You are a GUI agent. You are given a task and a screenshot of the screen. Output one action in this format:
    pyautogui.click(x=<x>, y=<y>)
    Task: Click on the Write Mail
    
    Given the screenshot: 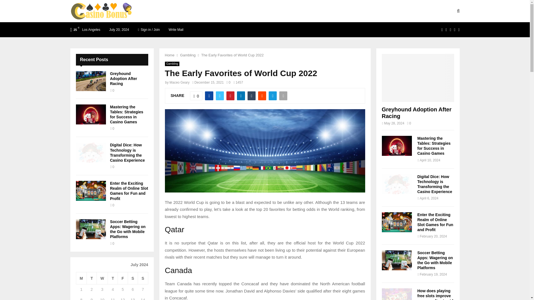 What is the action you would take?
    pyautogui.click(x=176, y=29)
    